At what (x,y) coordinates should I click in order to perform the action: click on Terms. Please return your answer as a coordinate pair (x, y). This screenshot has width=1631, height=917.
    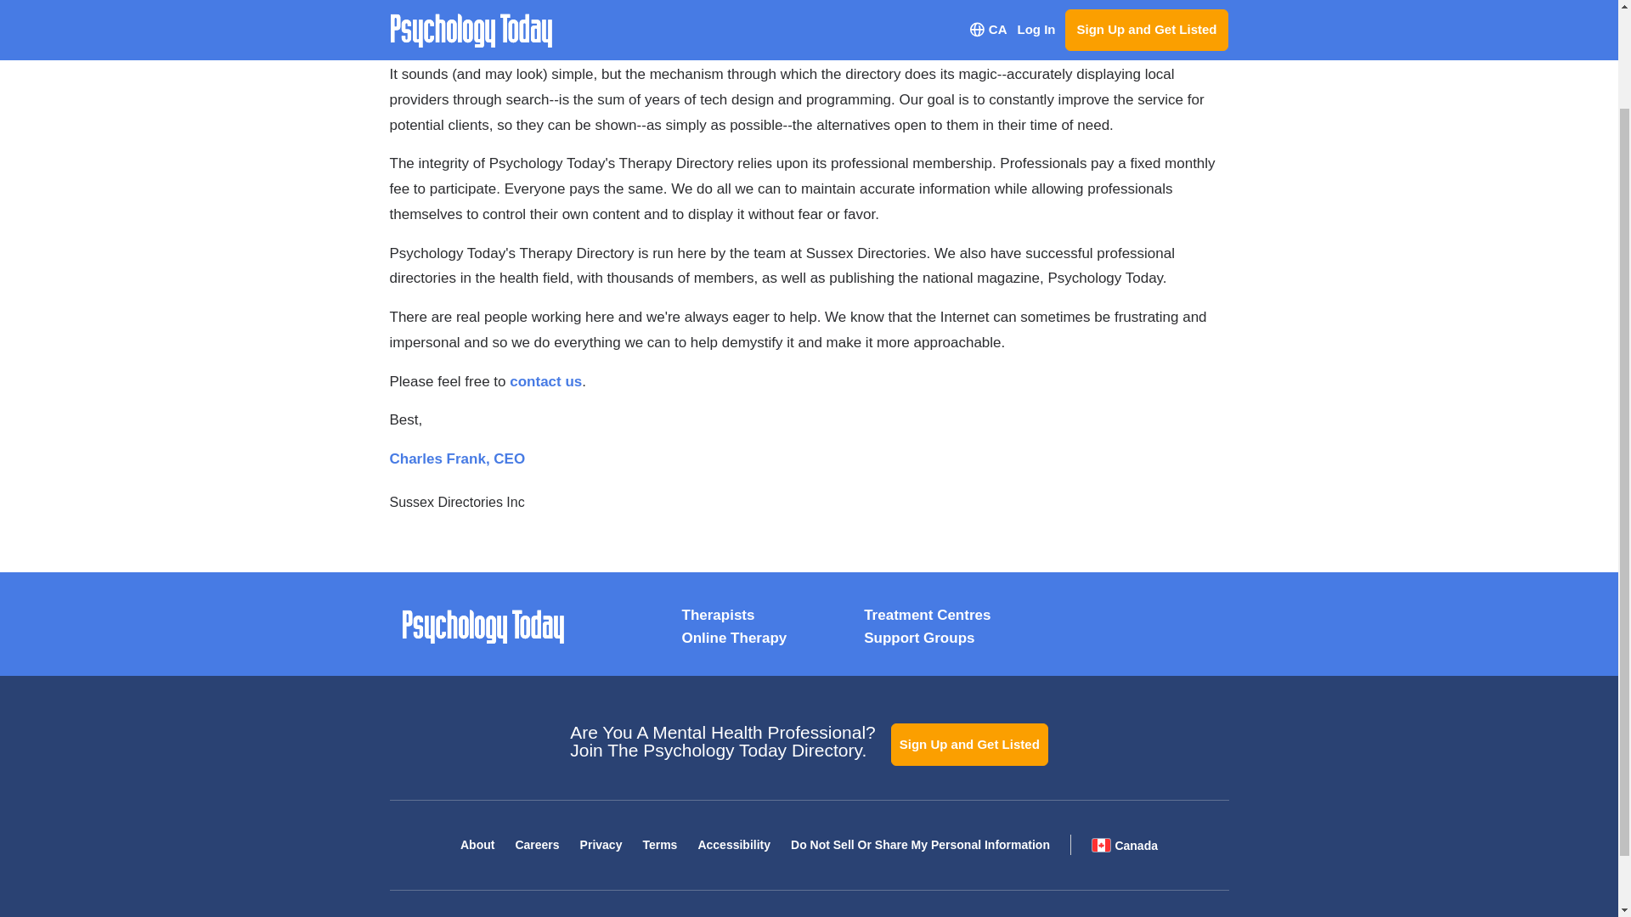
    Looking at the image, I should click on (659, 845).